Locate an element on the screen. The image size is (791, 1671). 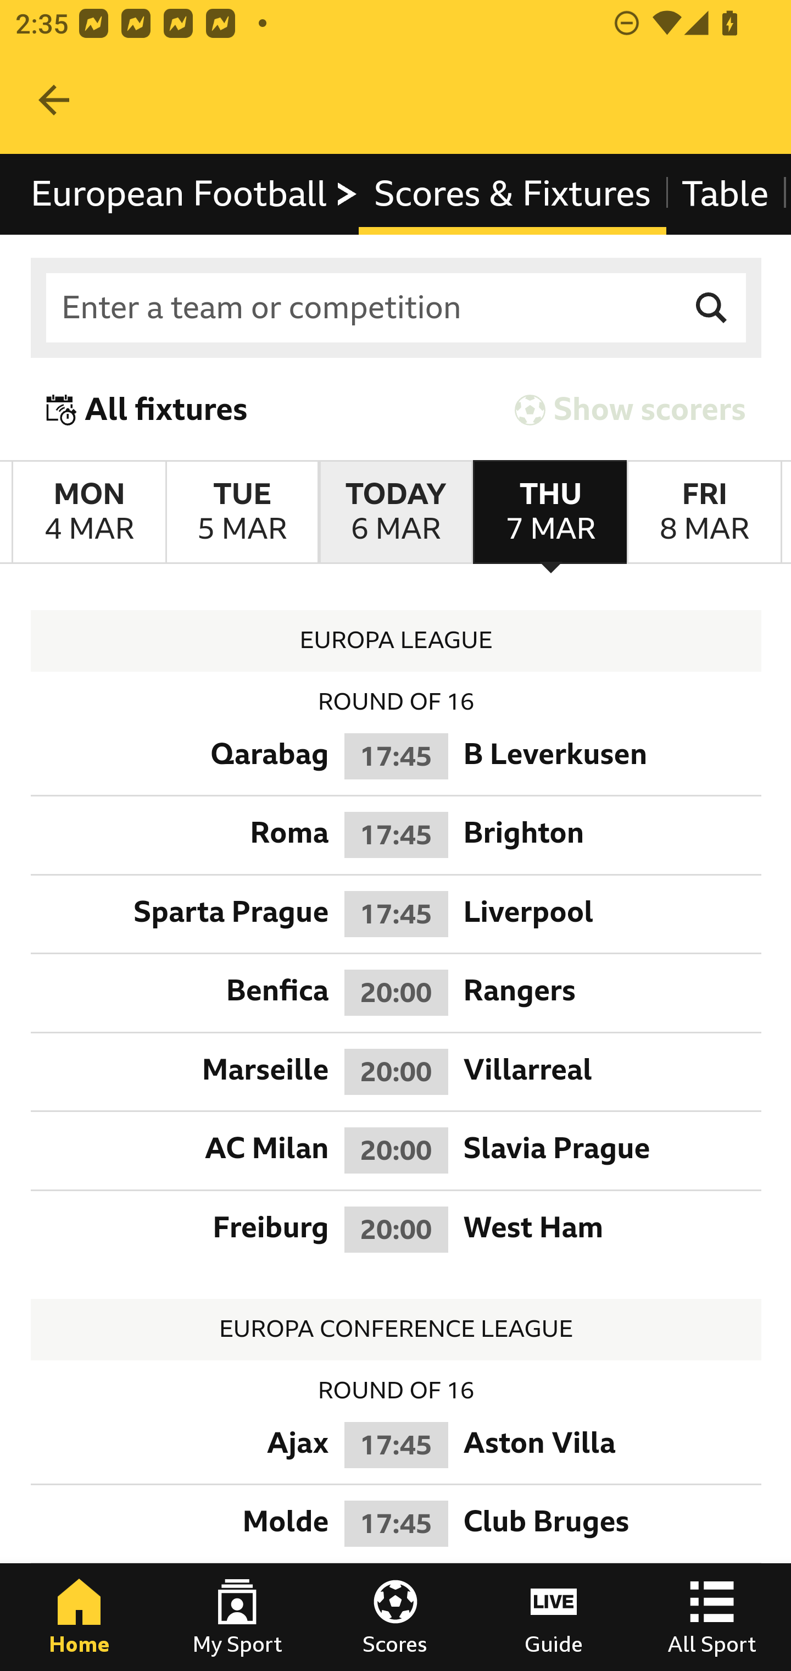
TuesdayMarch 5th Tuesday March 5th is located at coordinates (242, 512).